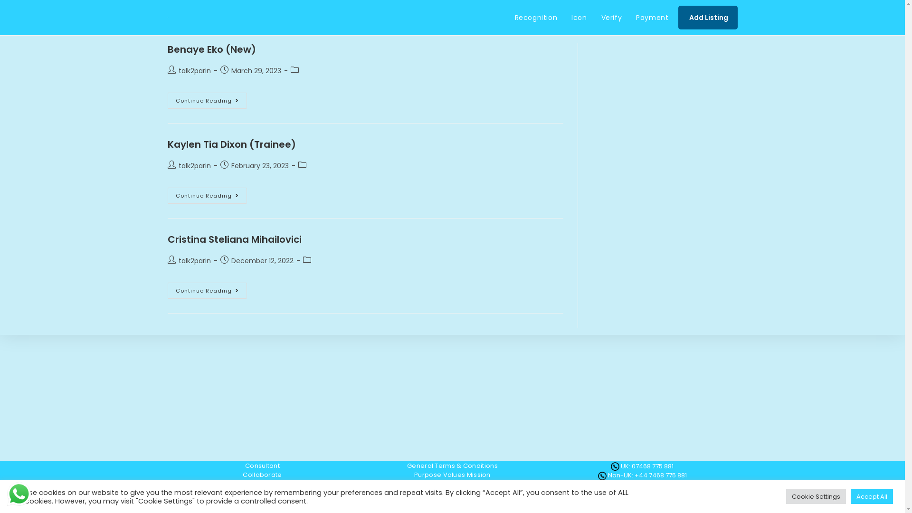 The height and width of the screenshot is (513, 912). I want to click on Cookie Settings, so click(816, 497).